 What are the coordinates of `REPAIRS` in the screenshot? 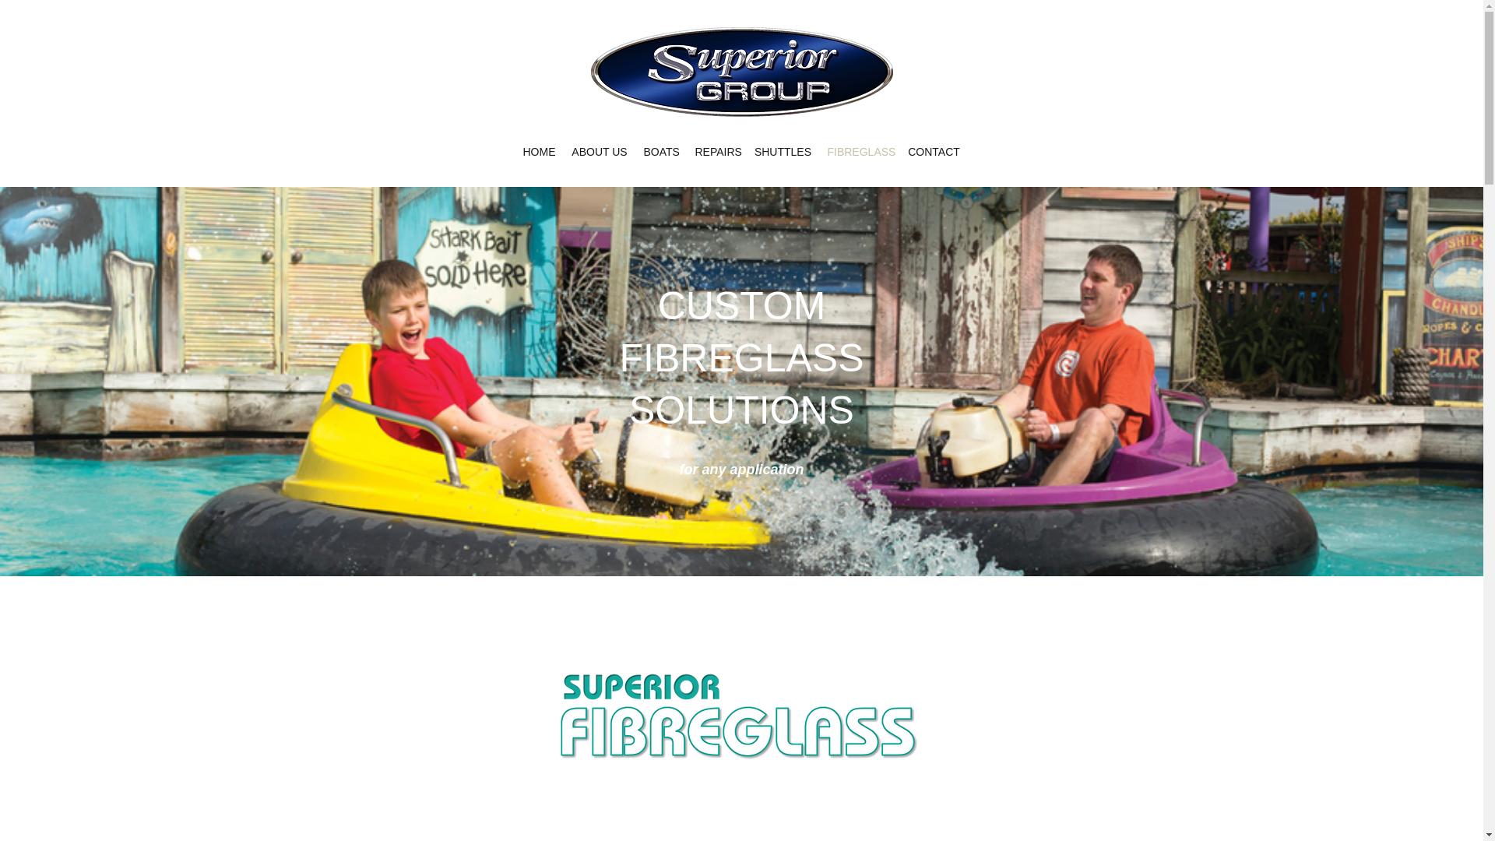 It's located at (716, 151).